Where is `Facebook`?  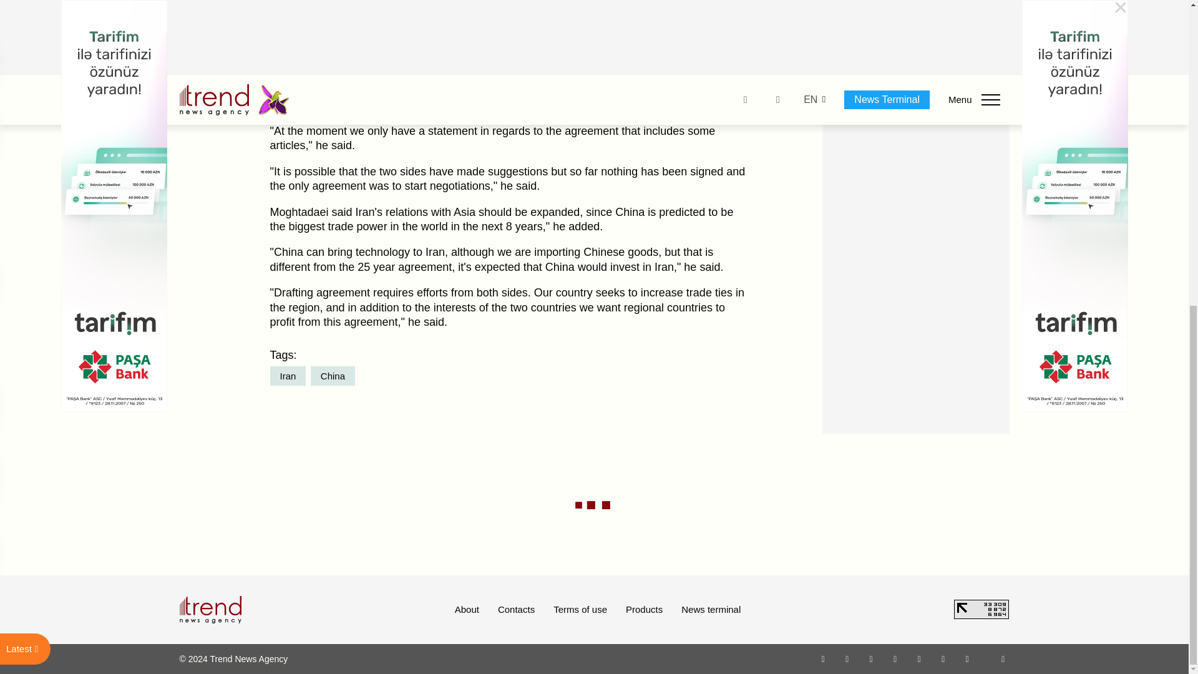 Facebook is located at coordinates (847, 658).